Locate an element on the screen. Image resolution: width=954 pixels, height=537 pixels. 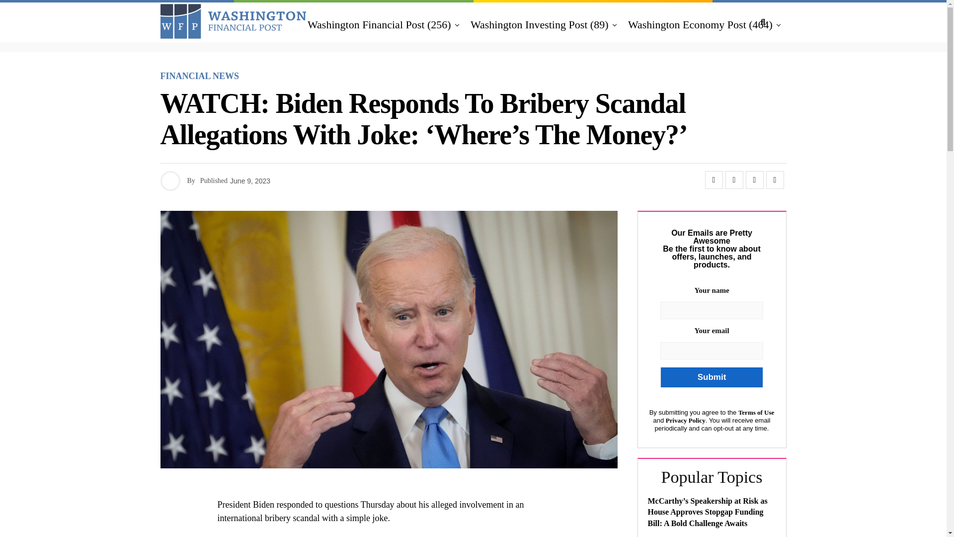
Submit is located at coordinates (711, 377).